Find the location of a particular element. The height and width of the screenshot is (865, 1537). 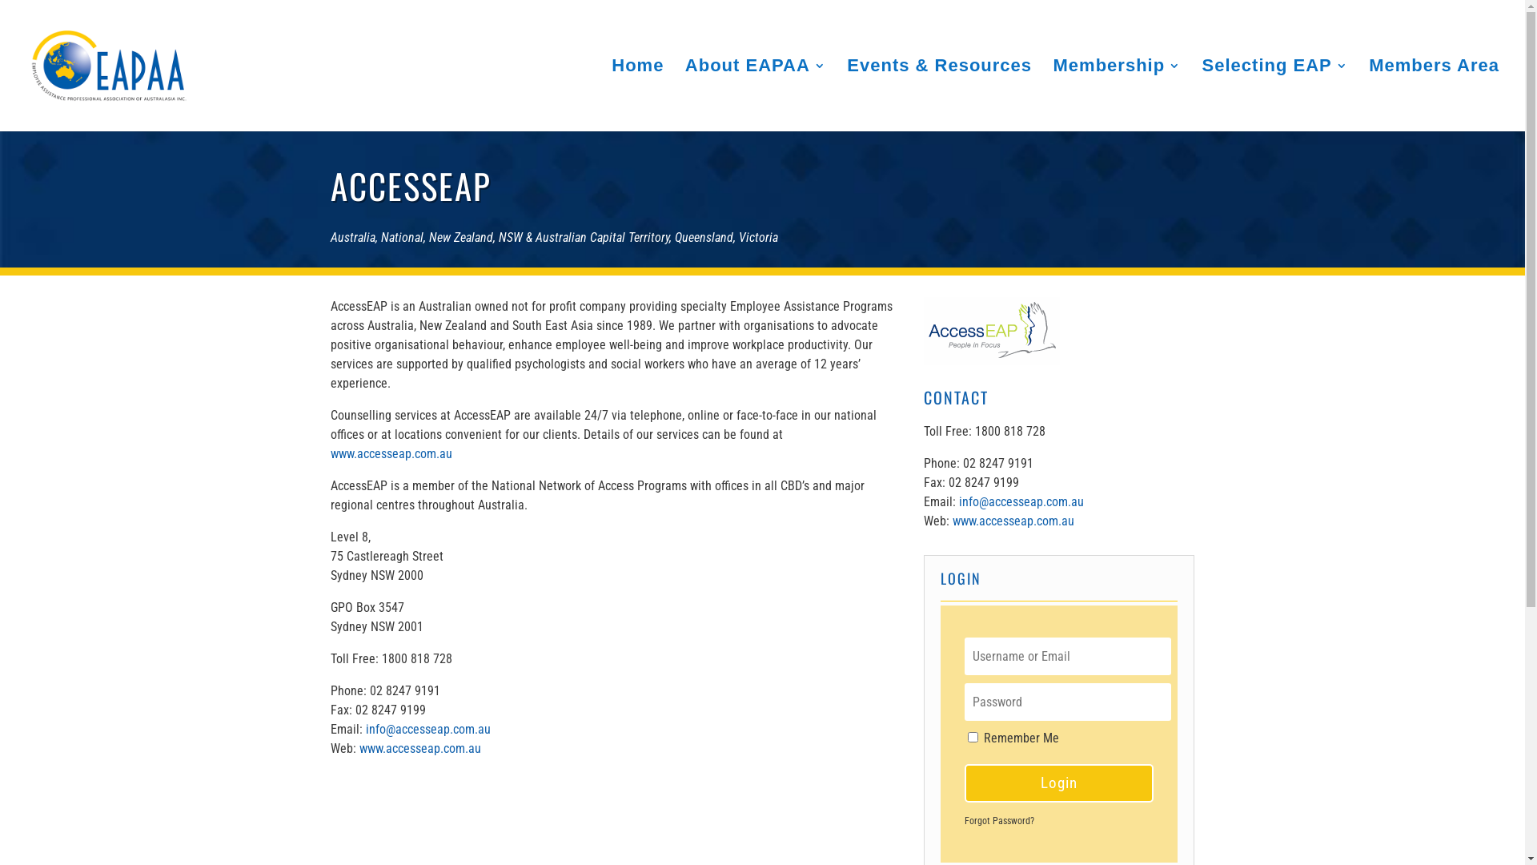

New Zealand is located at coordinates (461, 237).